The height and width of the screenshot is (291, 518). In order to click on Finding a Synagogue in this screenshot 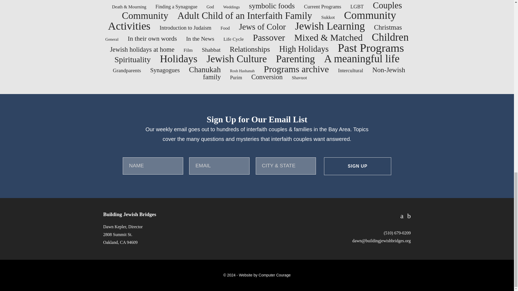, I will do `click(176, 6)`.